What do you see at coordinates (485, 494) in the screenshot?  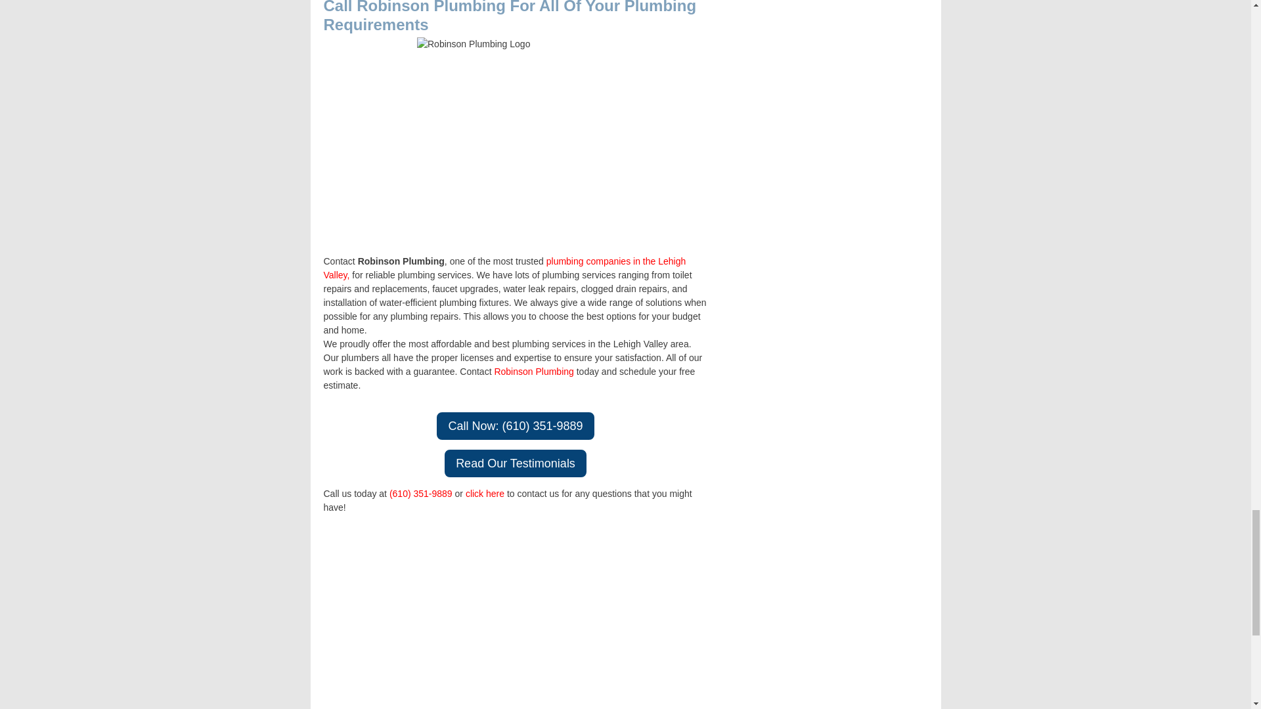 I see `click here` at bounding box center [485, 494].